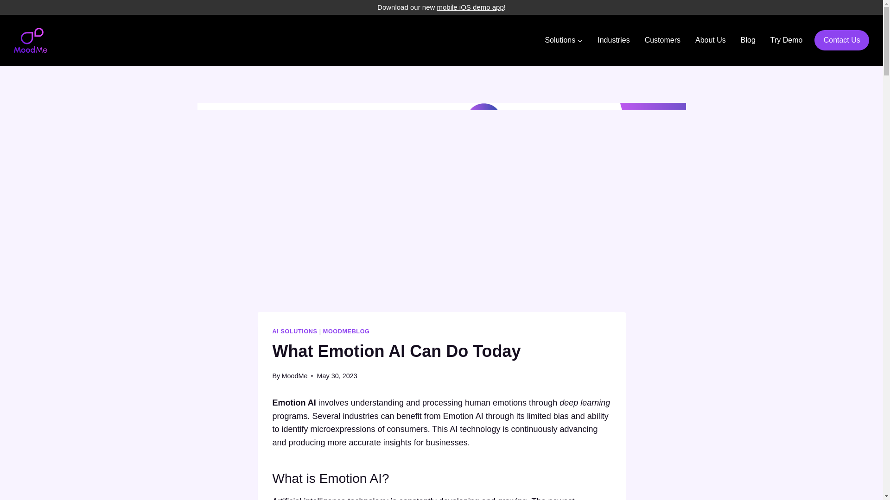  What do you see at coordinates (748, 40) in the screenshot?
I see `Blog` at bounding box center [748, 40].